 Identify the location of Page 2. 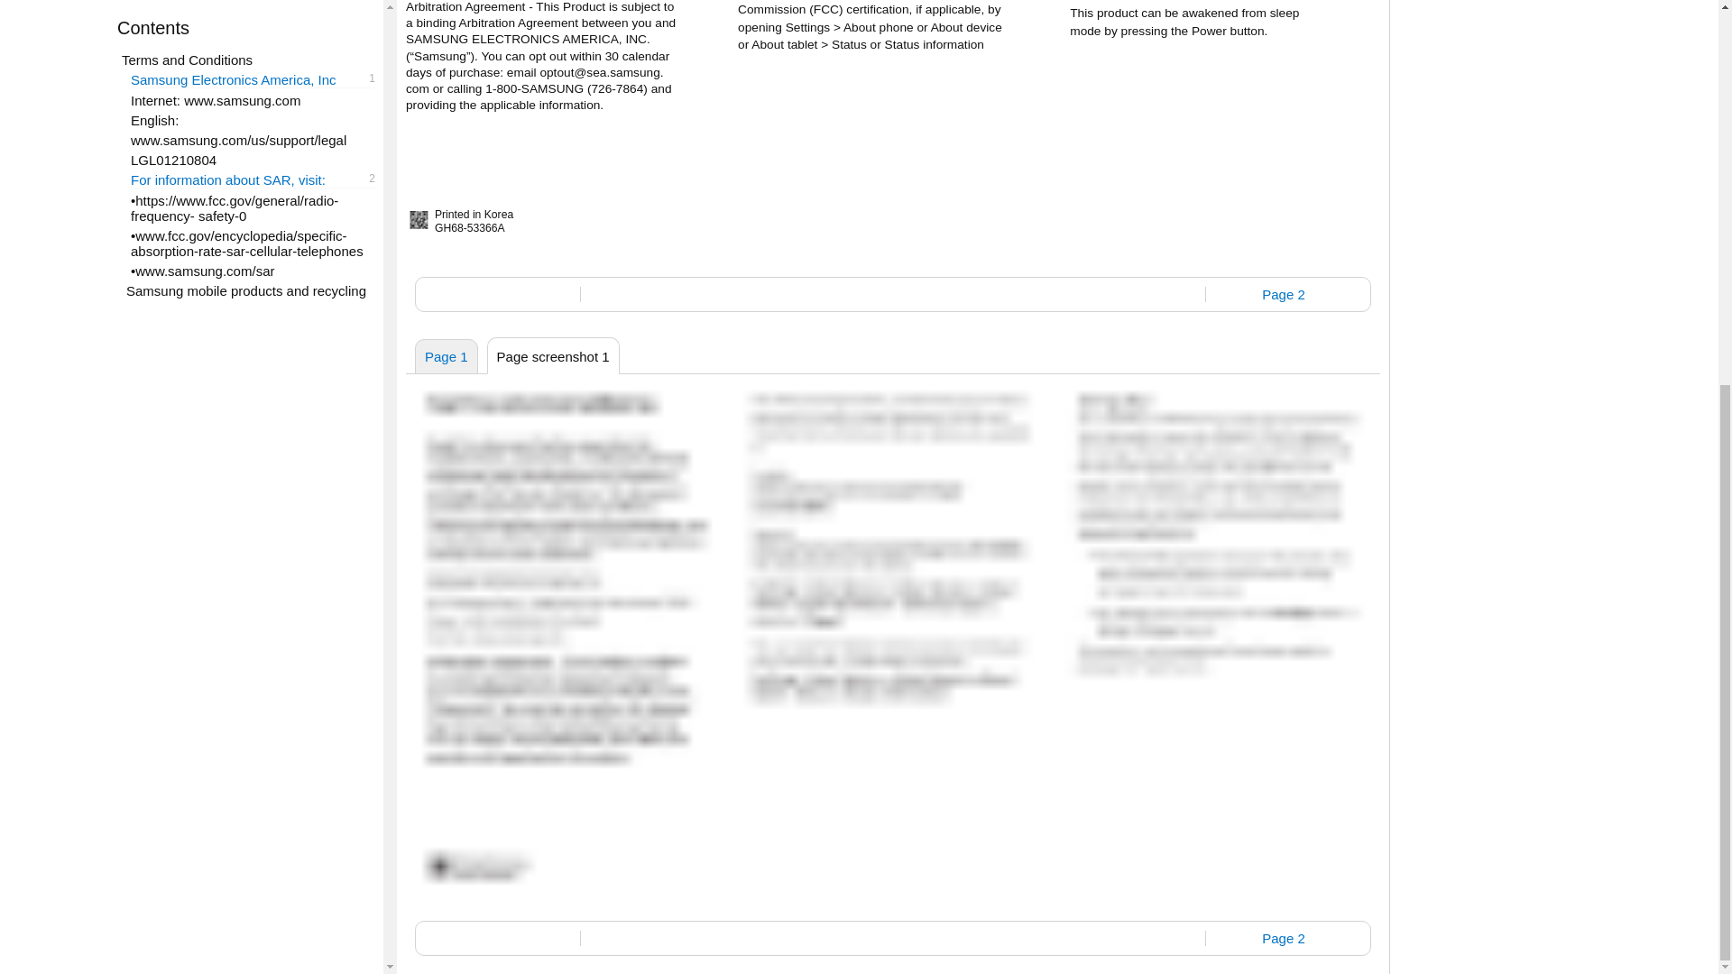
(1283, 294).